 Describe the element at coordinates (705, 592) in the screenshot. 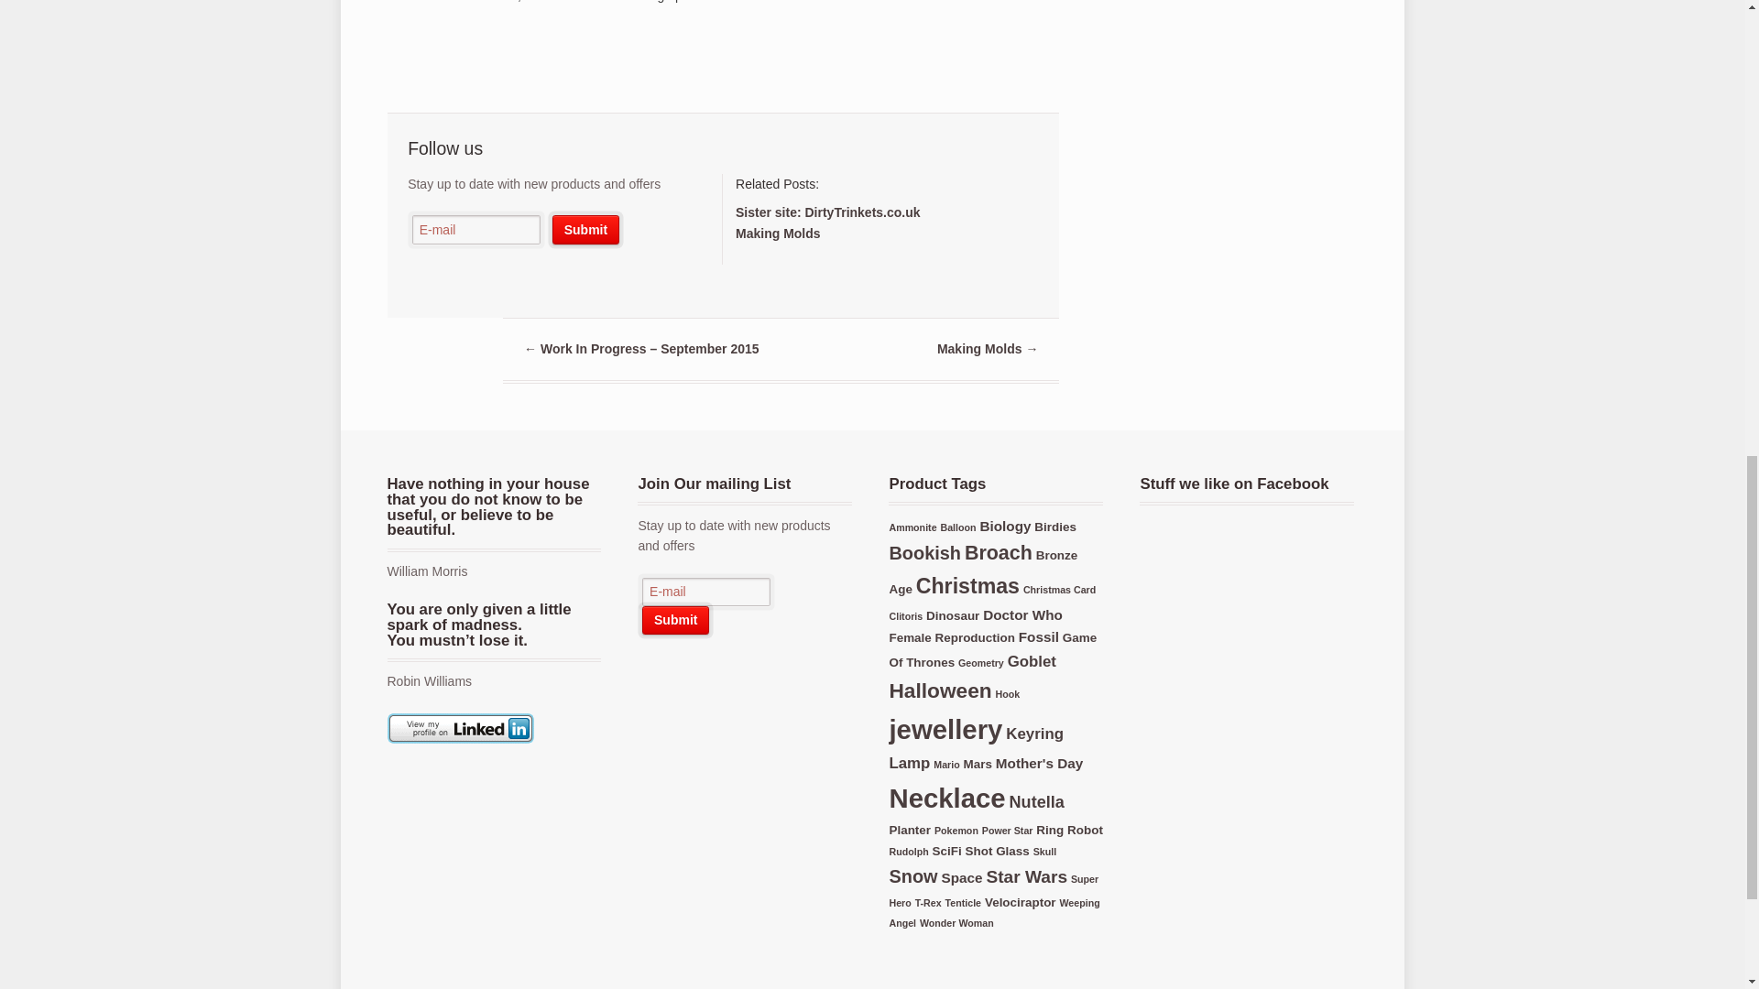

I see `E-mail` at that location.